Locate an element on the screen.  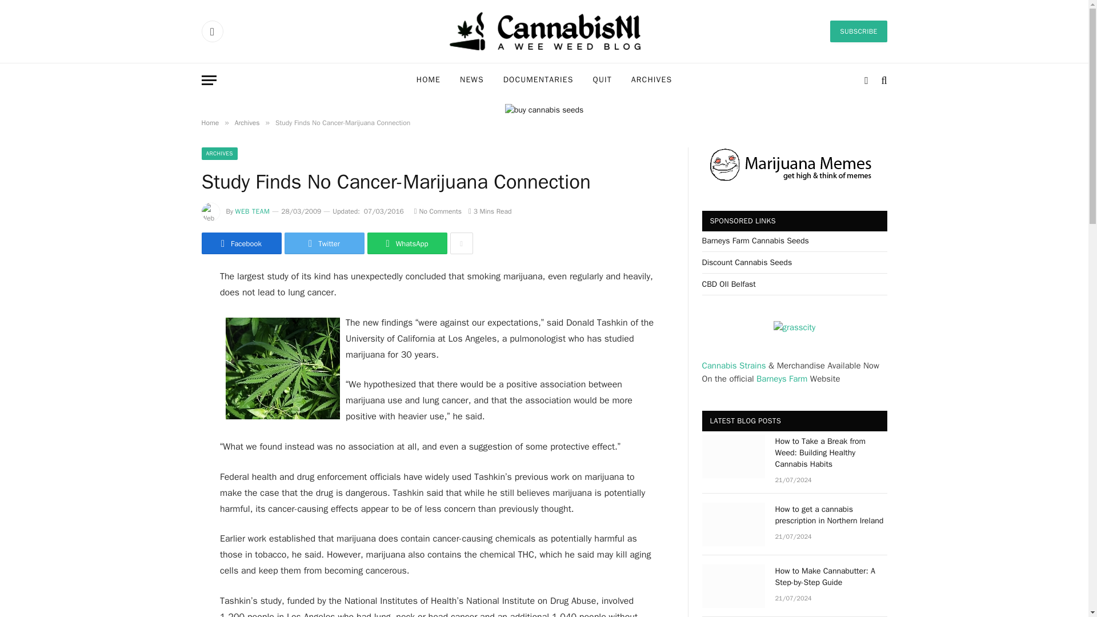
SUBSCRIBE is located at coordinates (858, 31).